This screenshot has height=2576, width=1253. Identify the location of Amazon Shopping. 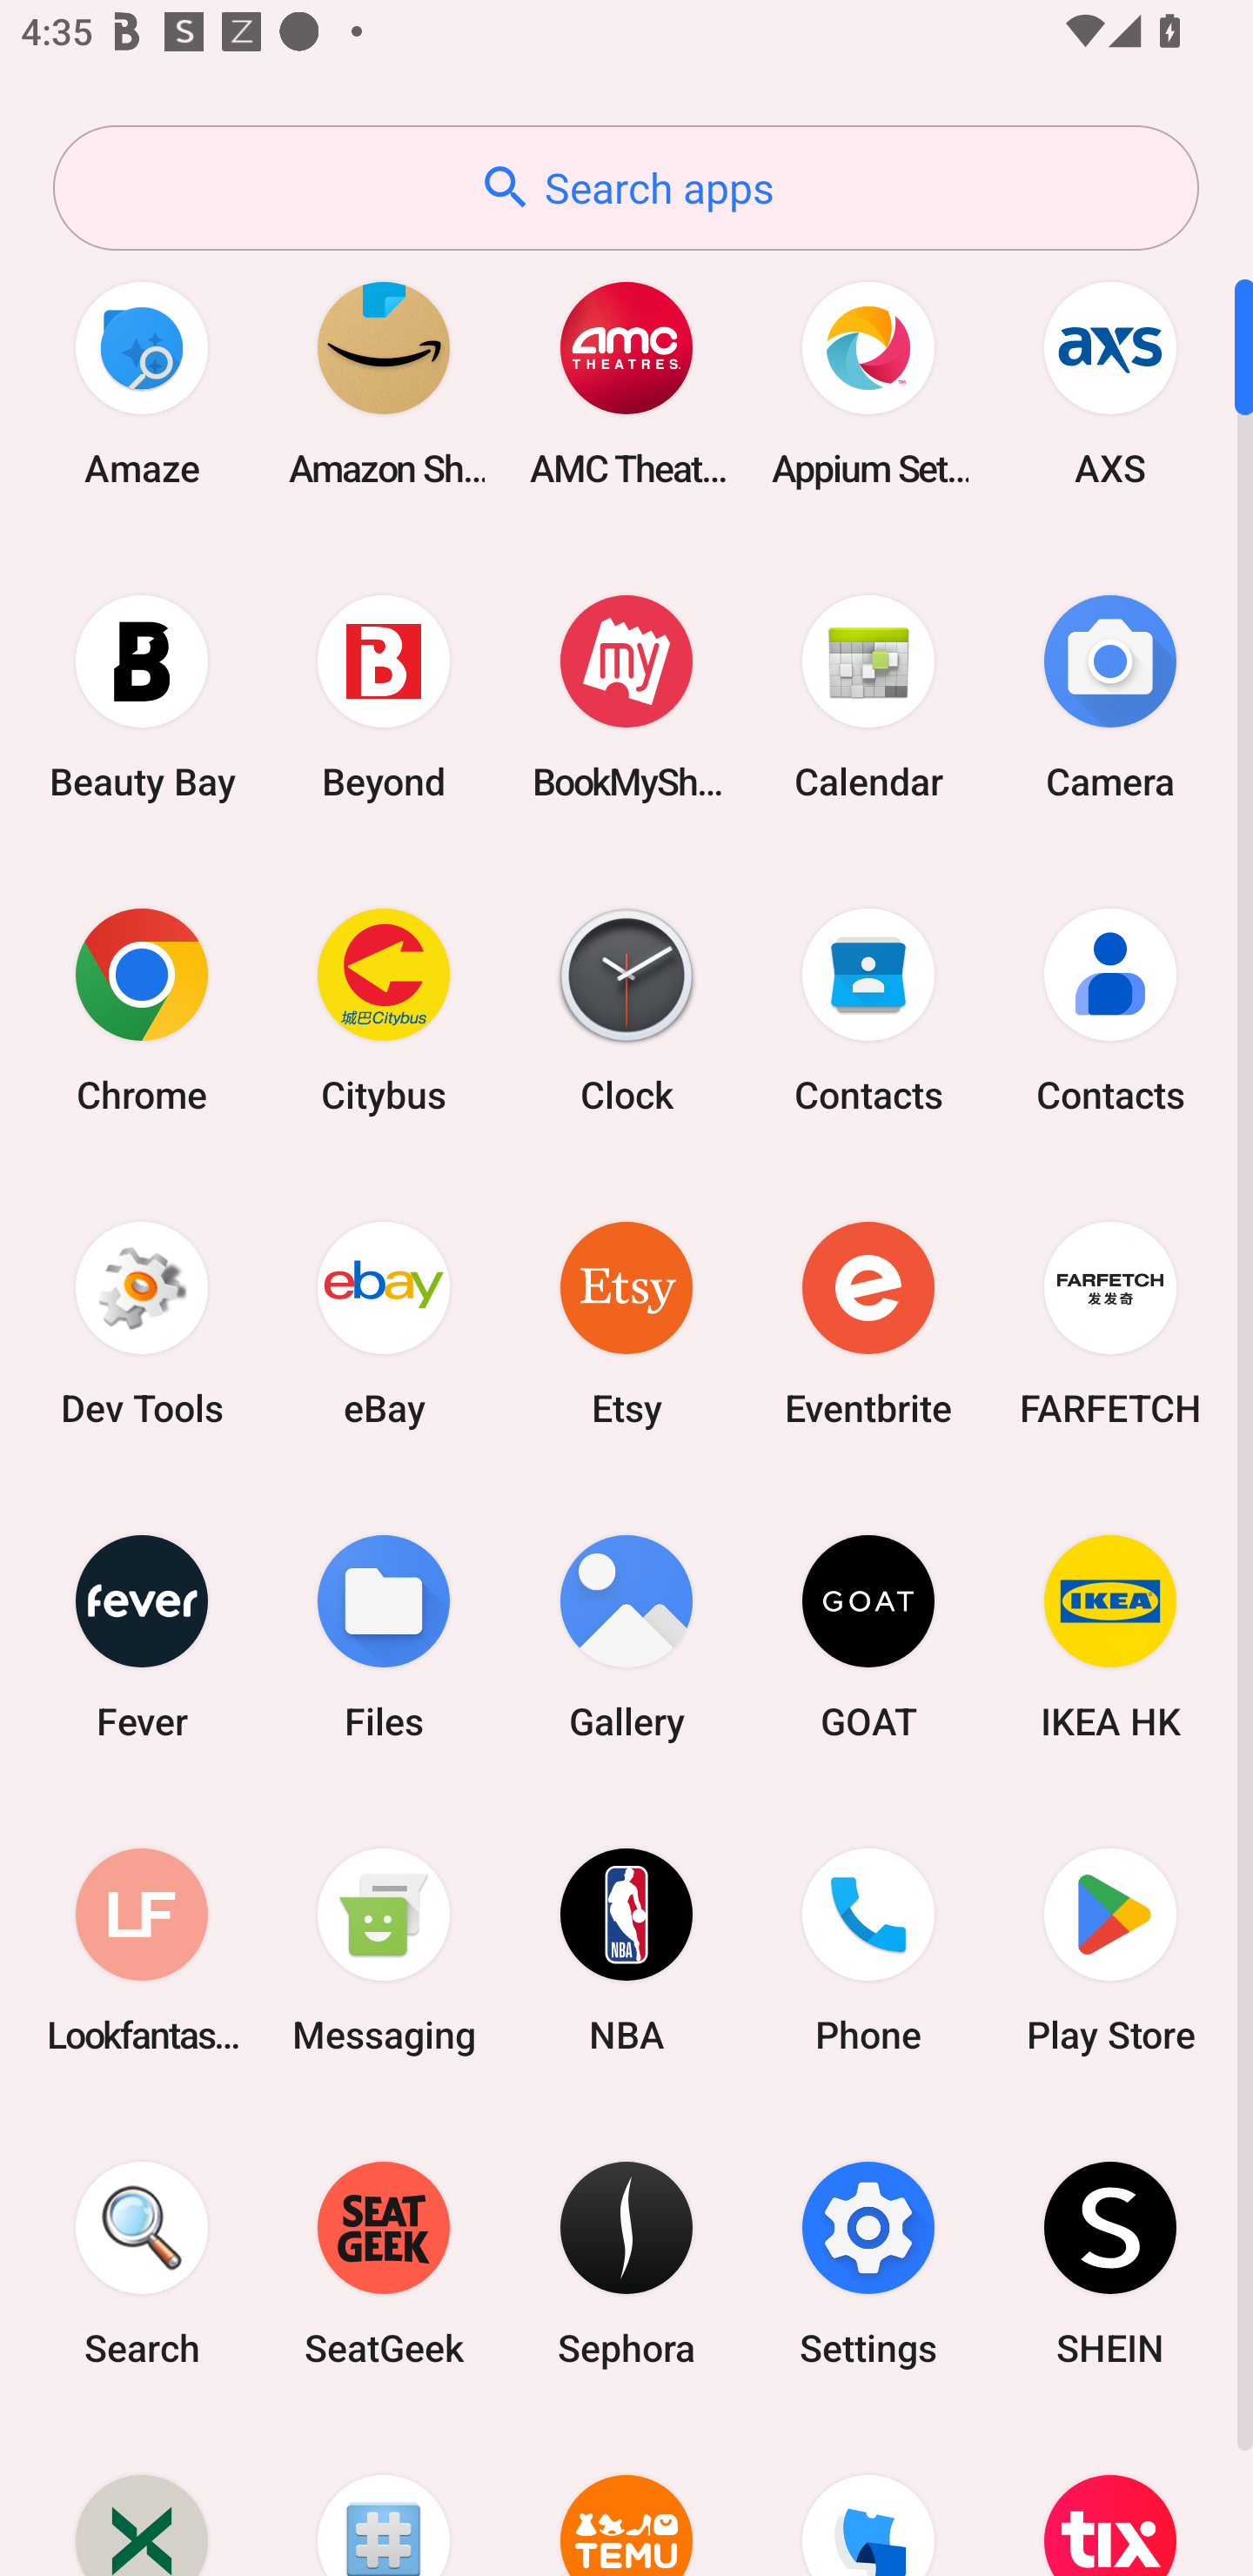
(384, 383).